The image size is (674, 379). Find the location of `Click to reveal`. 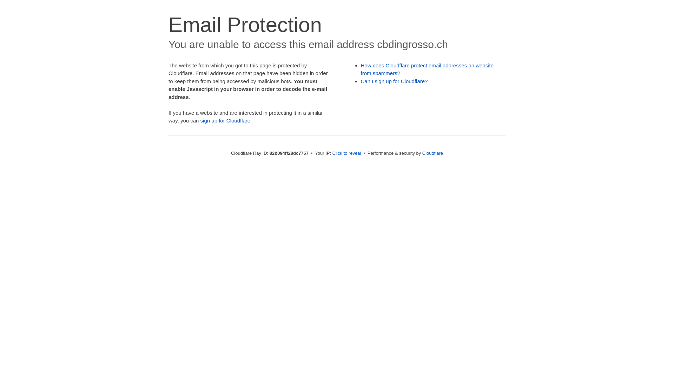

Click to reveal is located at coordinates (347, 153).